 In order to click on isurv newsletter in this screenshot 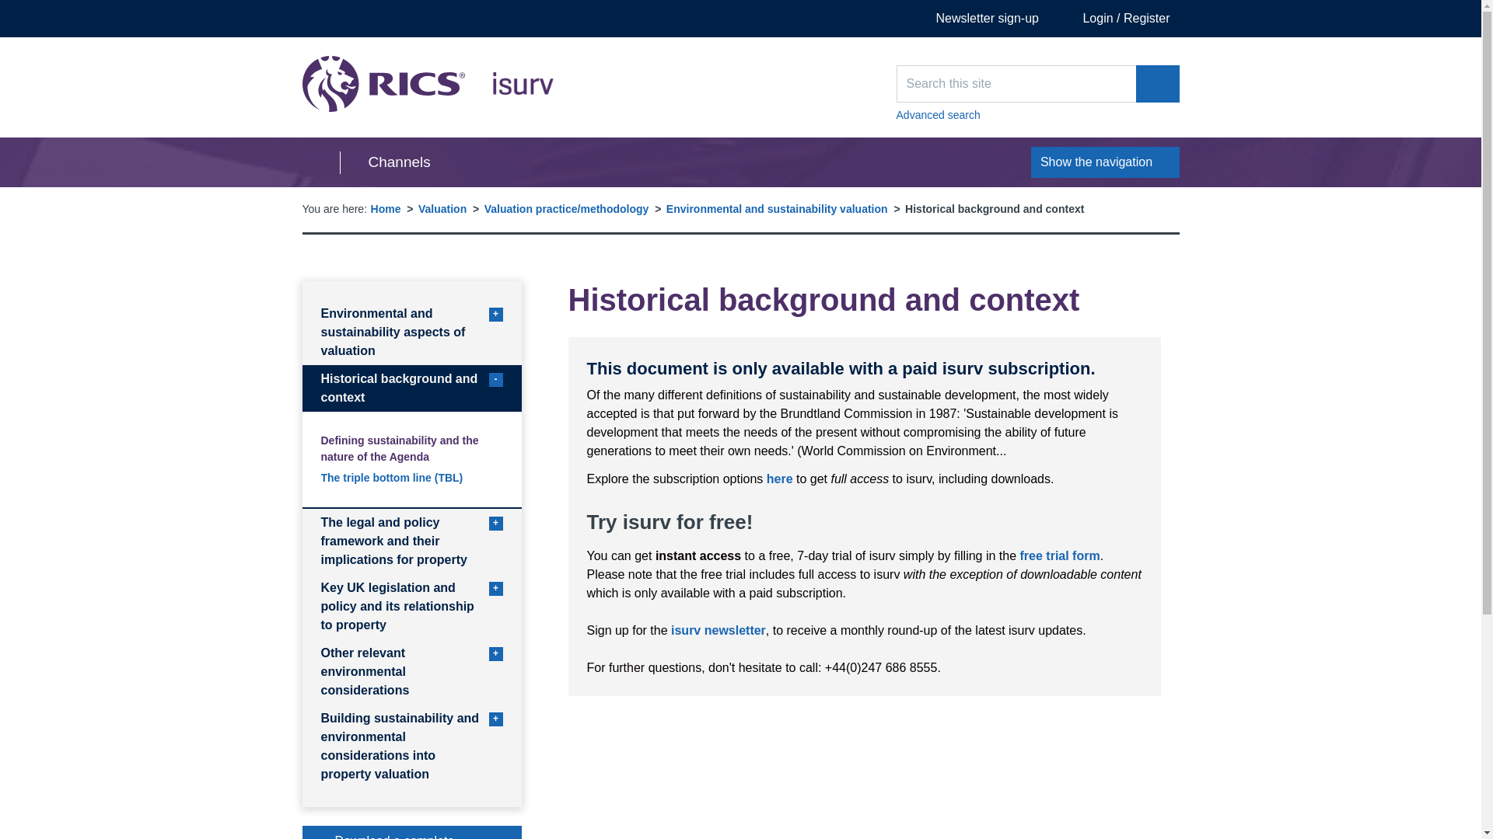, I will do `click(779, 479)`.